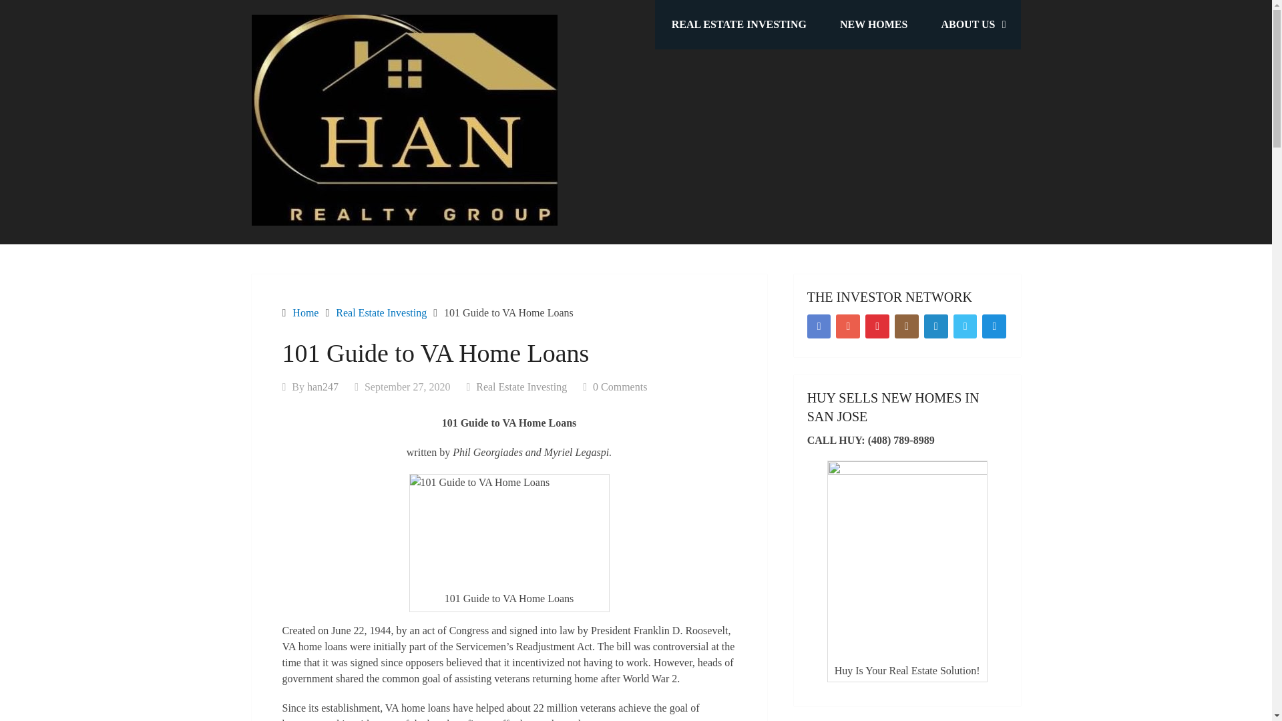 The width and height of the screenshot is (1282, 721). What do you see at coordinates (936, 326) in the screenshot?
I see `LinkedIn` at bounding box center [936, 326].